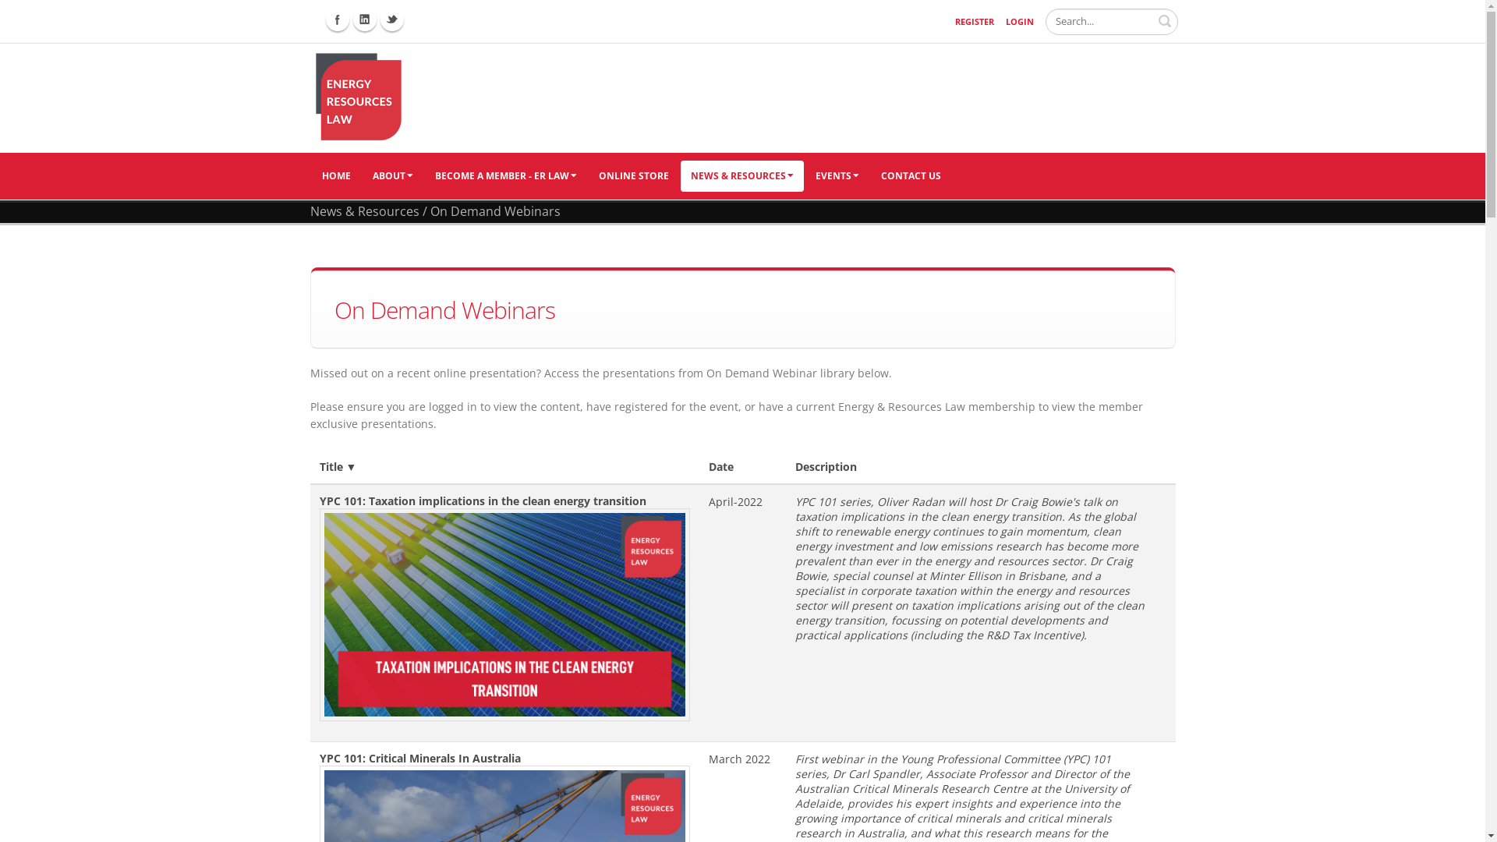 The width and height of the screenshot is (1497, 842). What do you see at coordinates (364, 19) in the screenshot?
I see `Linkedin Icon` at bounding box center [364, 19].